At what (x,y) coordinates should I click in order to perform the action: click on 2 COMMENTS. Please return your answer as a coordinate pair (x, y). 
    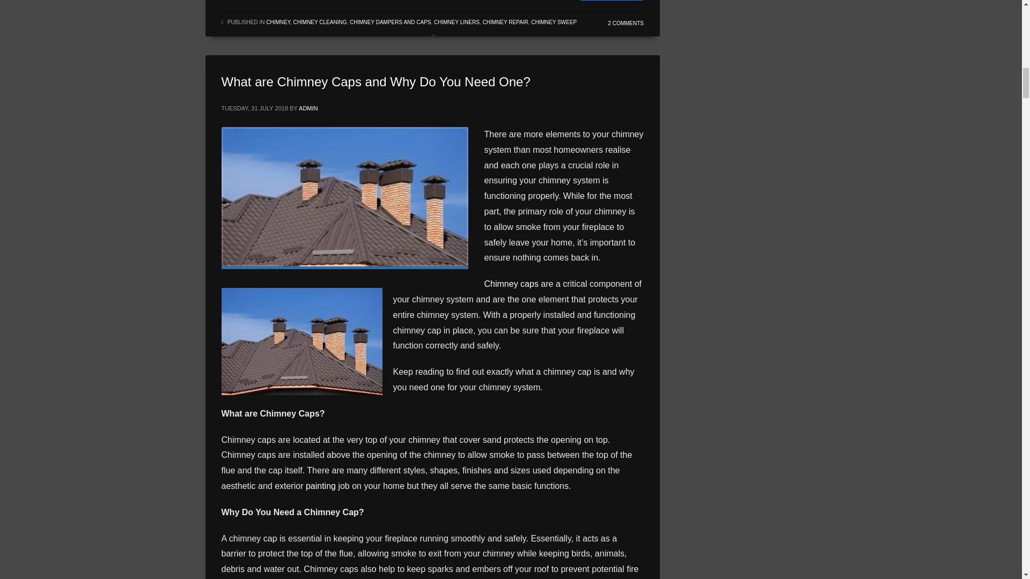
    Looking at the image, I should click on (626, 23).